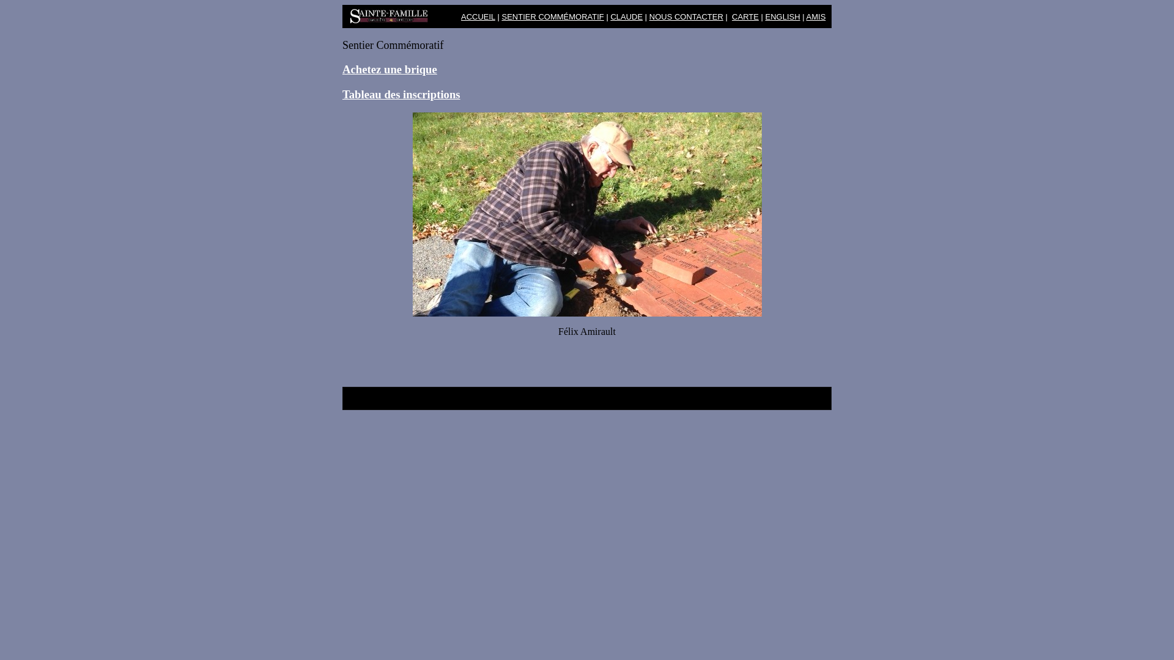 The height and width of the screenshot is (660, 1174). I want to click on ACCUEIL, so click(478, 17).